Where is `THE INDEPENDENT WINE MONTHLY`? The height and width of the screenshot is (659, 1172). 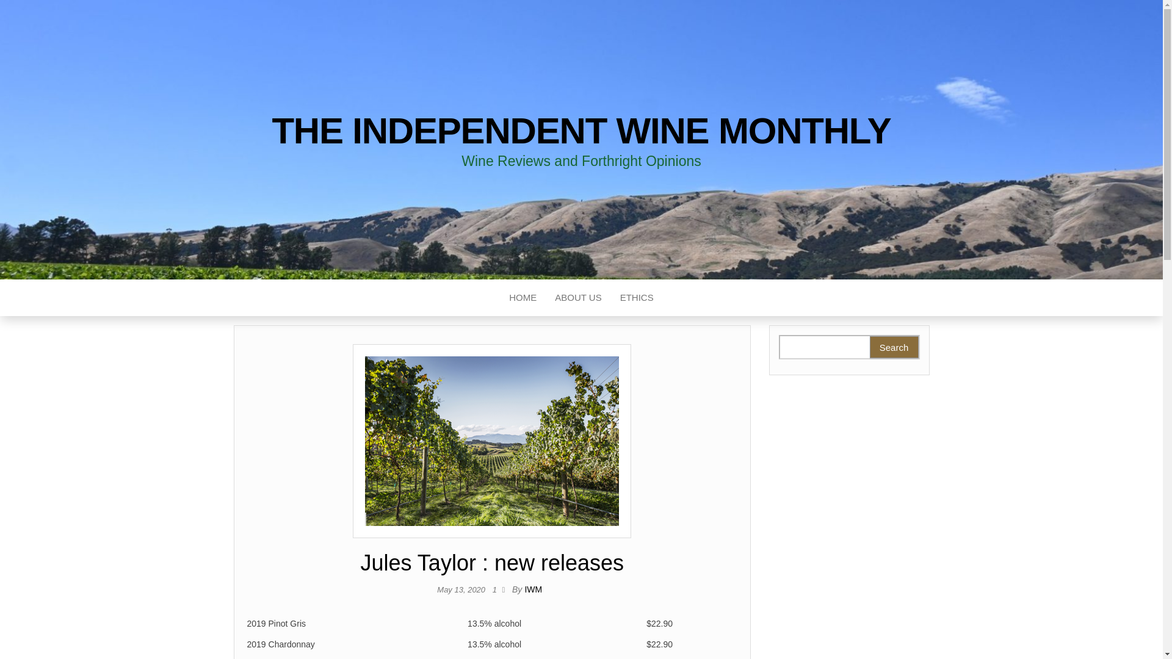 THE INDEPENDENT WINE MONTHLY is located at coordinates (581, 131).